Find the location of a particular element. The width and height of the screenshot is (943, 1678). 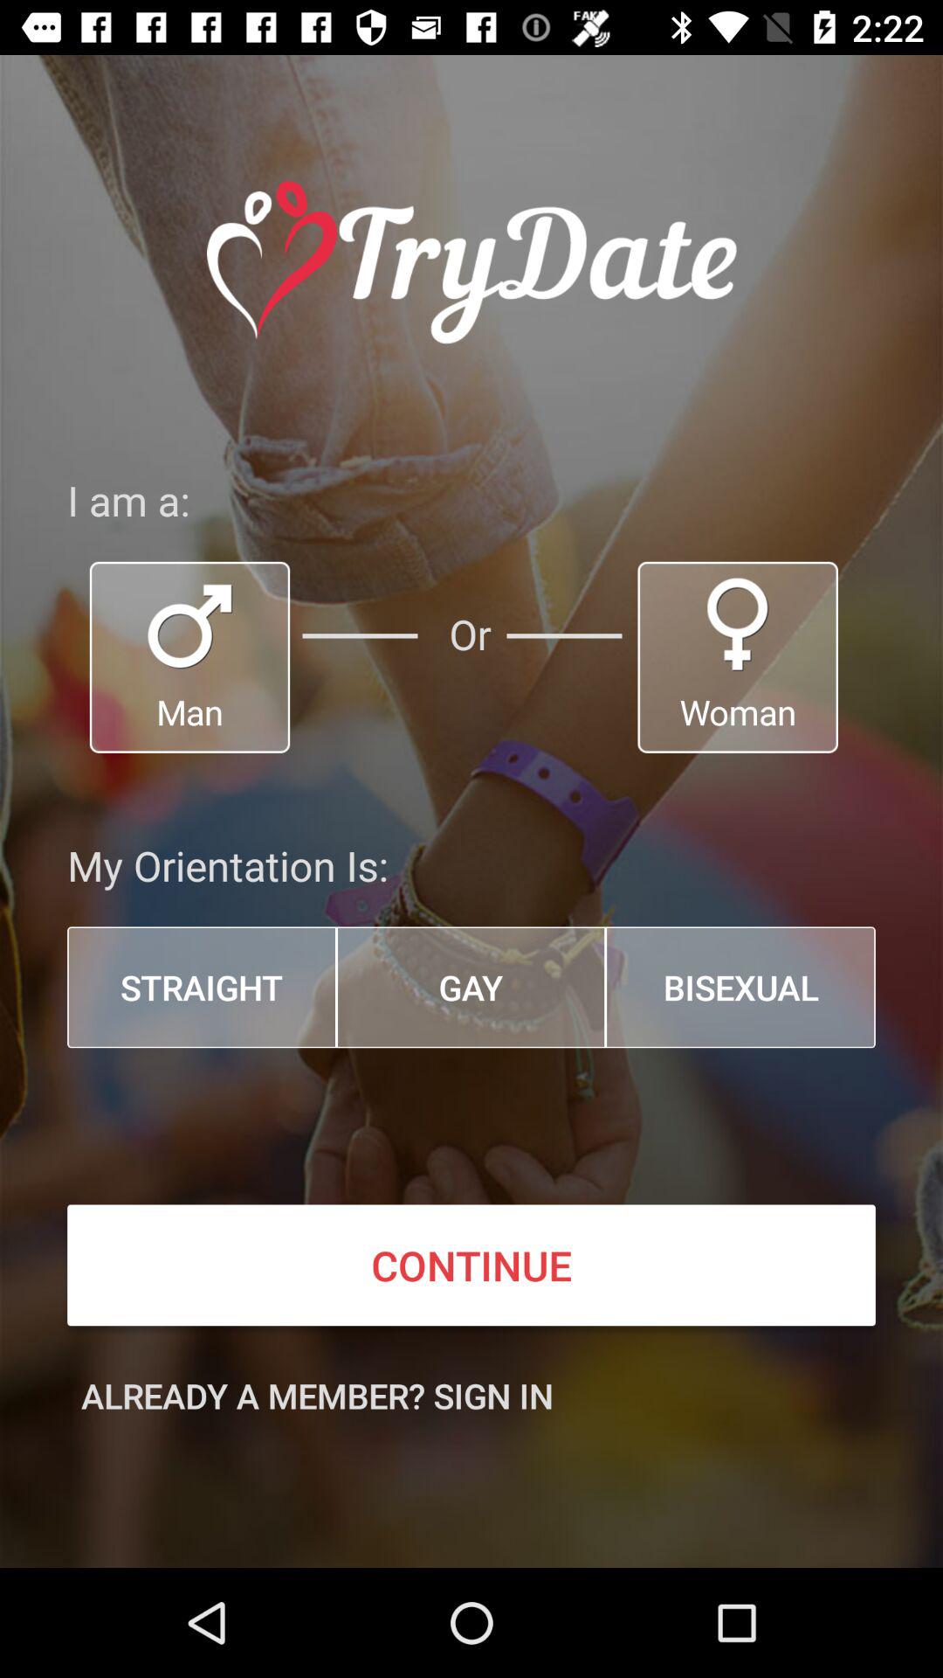

select man is located at coordinates (189, 657).